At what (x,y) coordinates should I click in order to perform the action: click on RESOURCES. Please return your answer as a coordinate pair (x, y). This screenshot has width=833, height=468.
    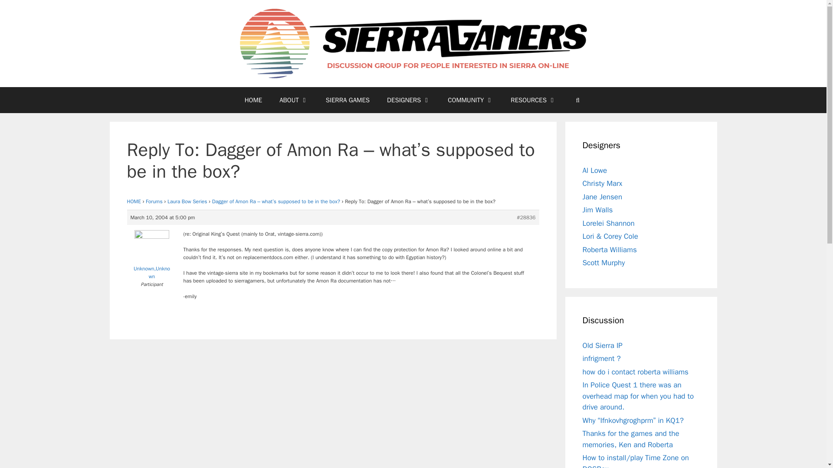
    Looking at the image, I should click on (533, 100).